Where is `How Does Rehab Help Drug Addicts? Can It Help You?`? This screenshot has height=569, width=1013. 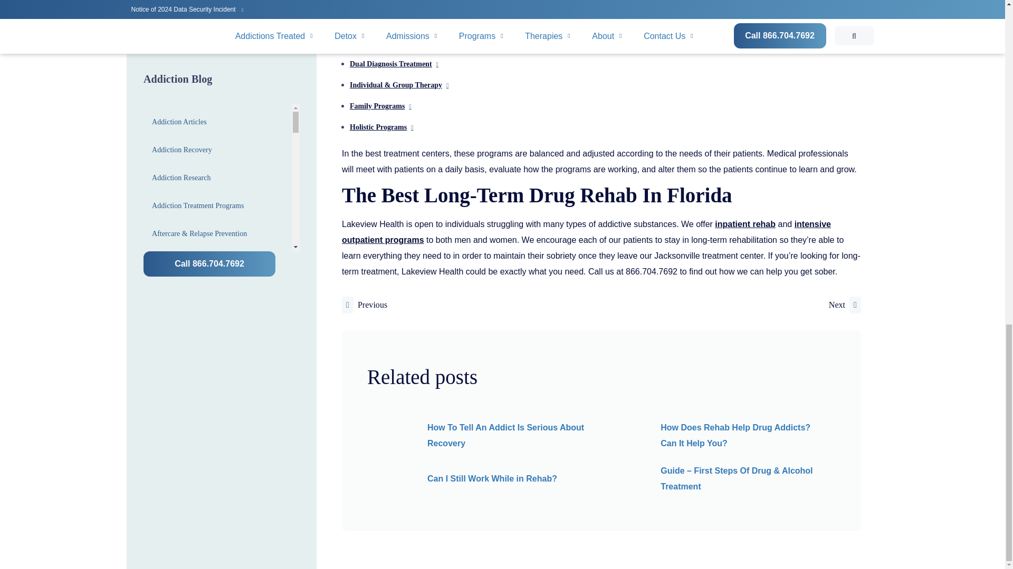
How Does Rehab Help Drug Addicts? Can It Help You? is located at coordinates (735, 435).